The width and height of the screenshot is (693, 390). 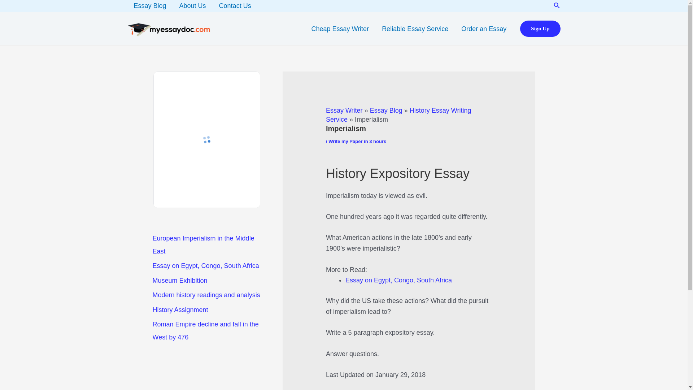 What do you see at coordinates (203, 245) in the screenshot?
I see `European Imperialism in the Middle East` at bounding box center [203, 245].